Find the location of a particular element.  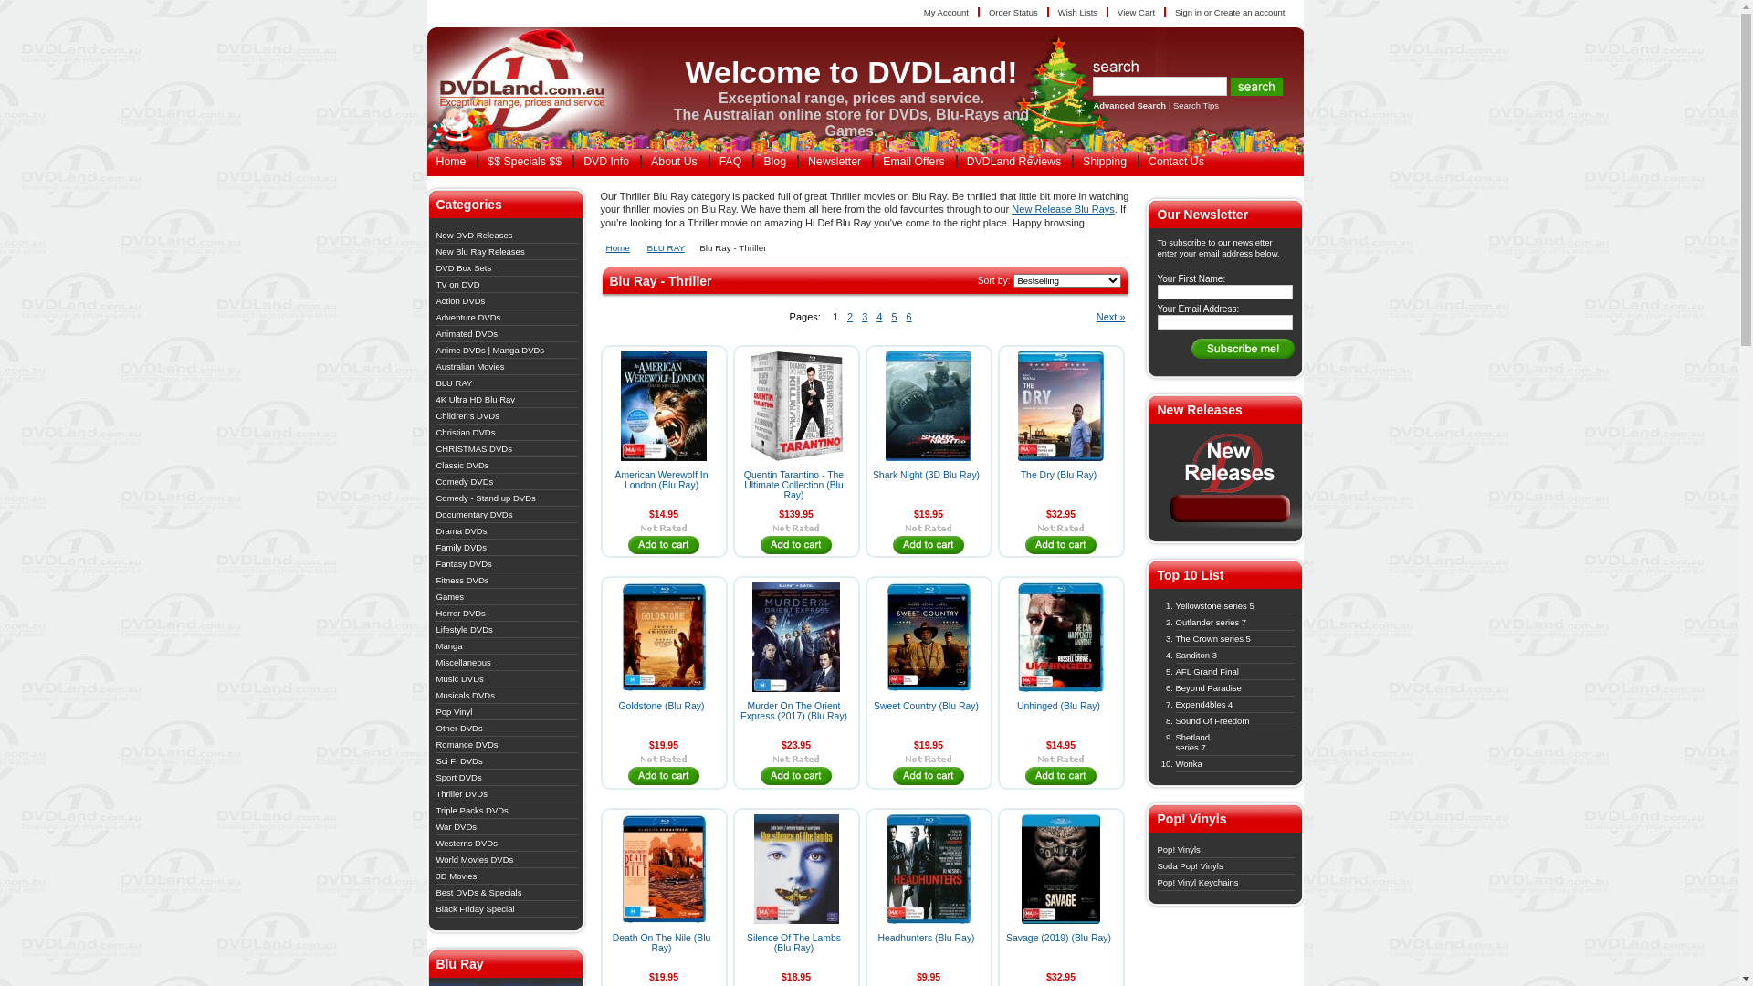

Pop! Vinyls is located at coordinates (1180, 849).